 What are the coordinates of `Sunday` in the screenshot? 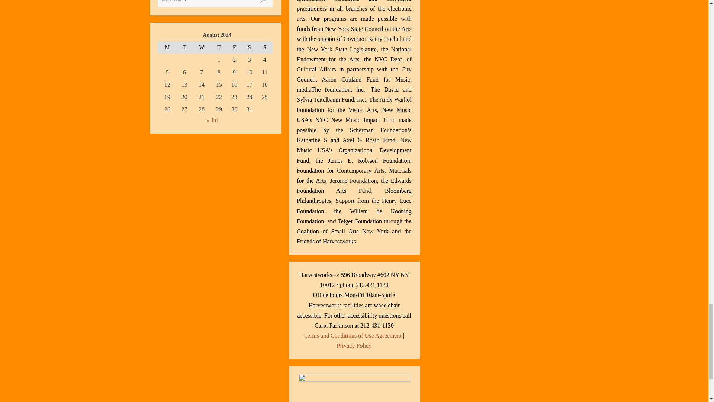 It's located at (264, 47).